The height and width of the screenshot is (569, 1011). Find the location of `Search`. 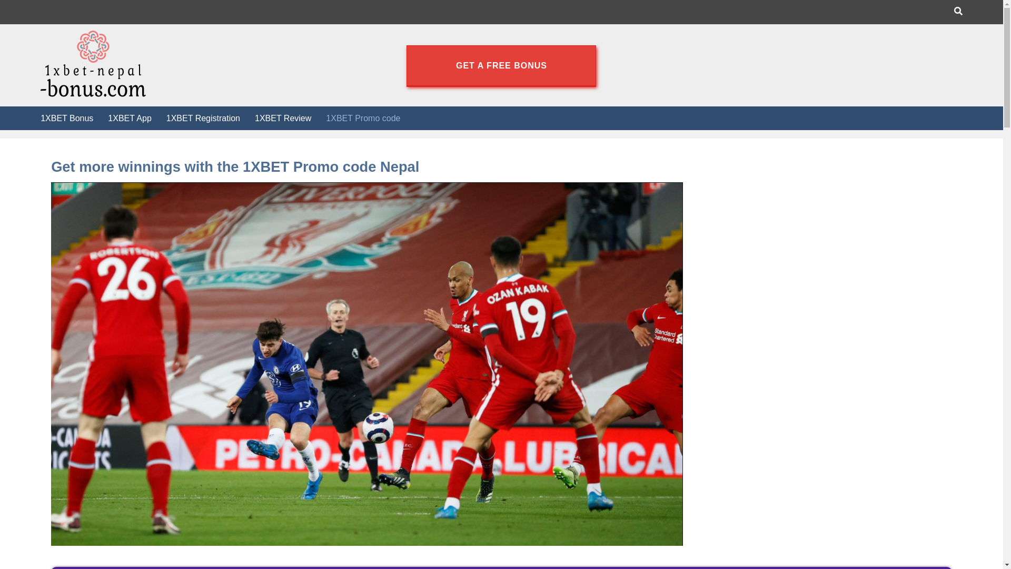

Search is located at coordinates (661, 6).